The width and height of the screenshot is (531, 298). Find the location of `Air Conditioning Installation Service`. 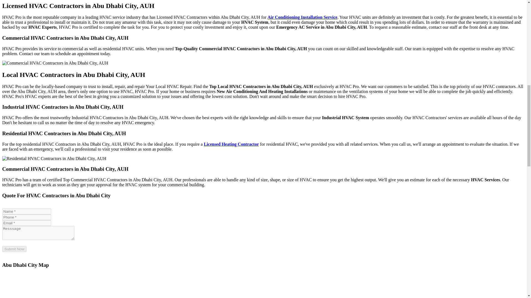

Air Conditioning Installation Service is located at coordinates (302, 17).